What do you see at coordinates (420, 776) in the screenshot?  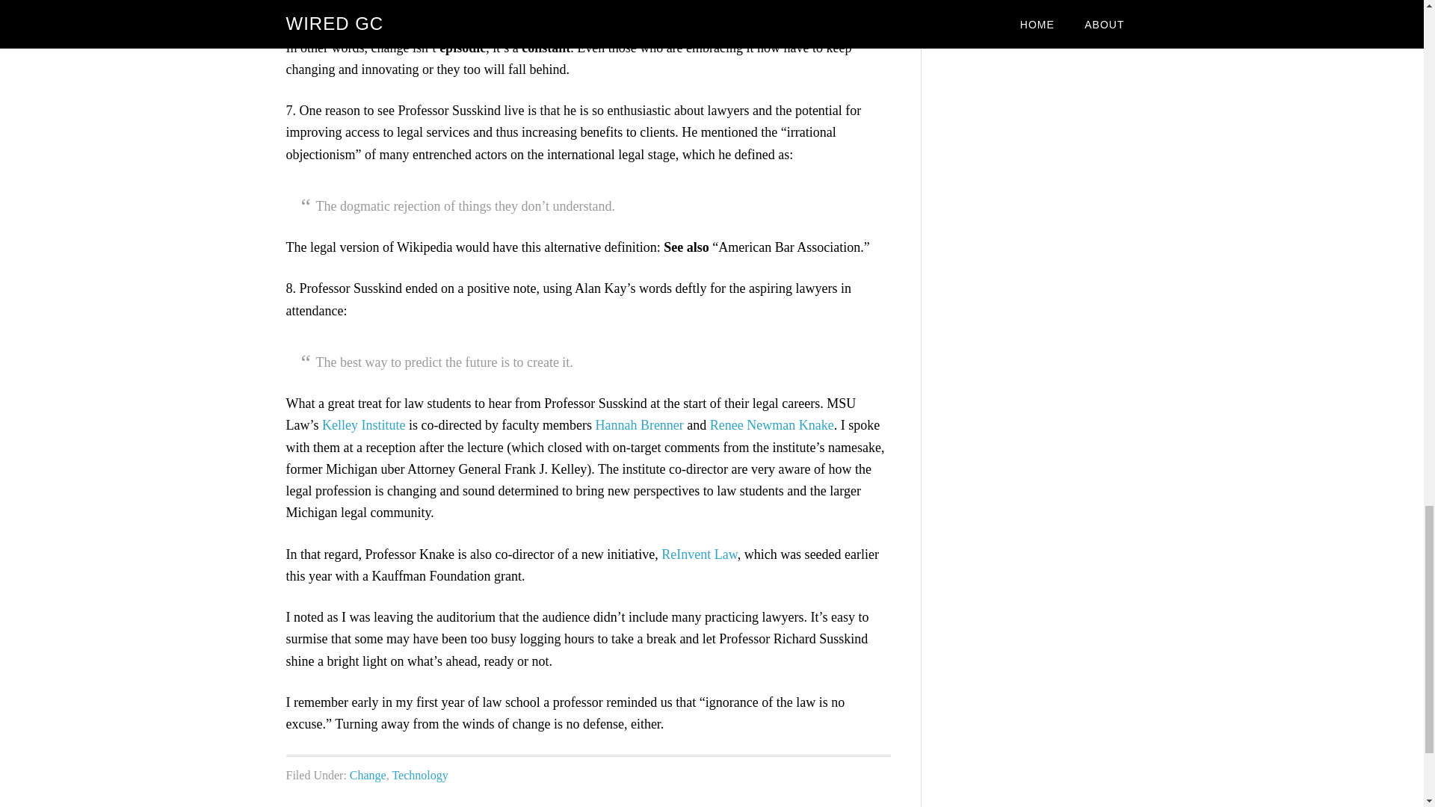 I see `Technology` at bounding box center [420, 776].